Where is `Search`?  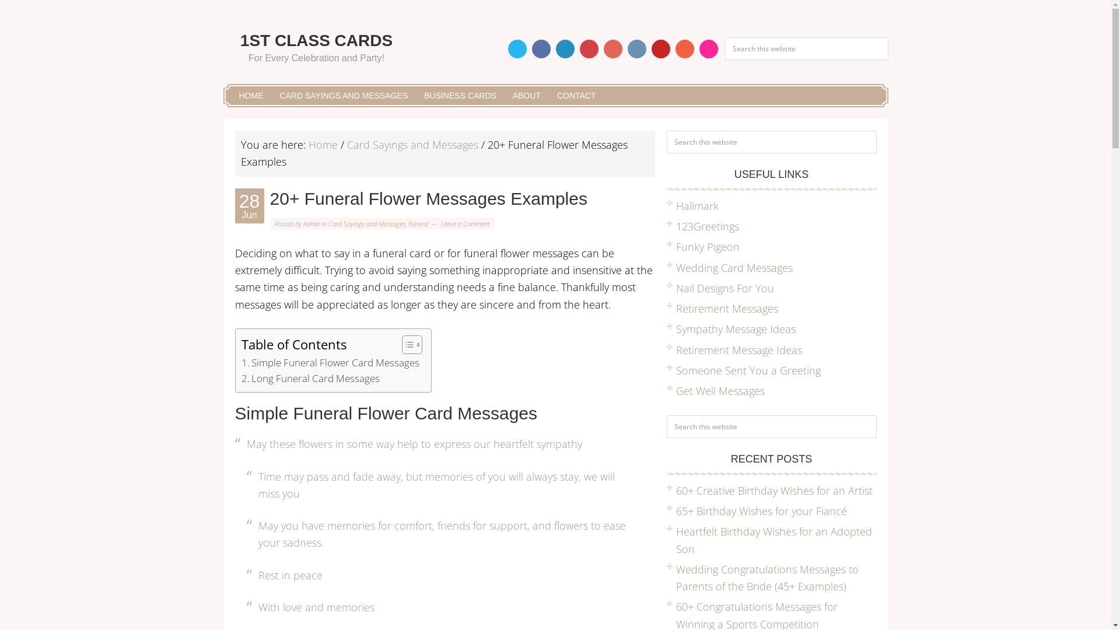 Search is located at coordinates (888, 37).